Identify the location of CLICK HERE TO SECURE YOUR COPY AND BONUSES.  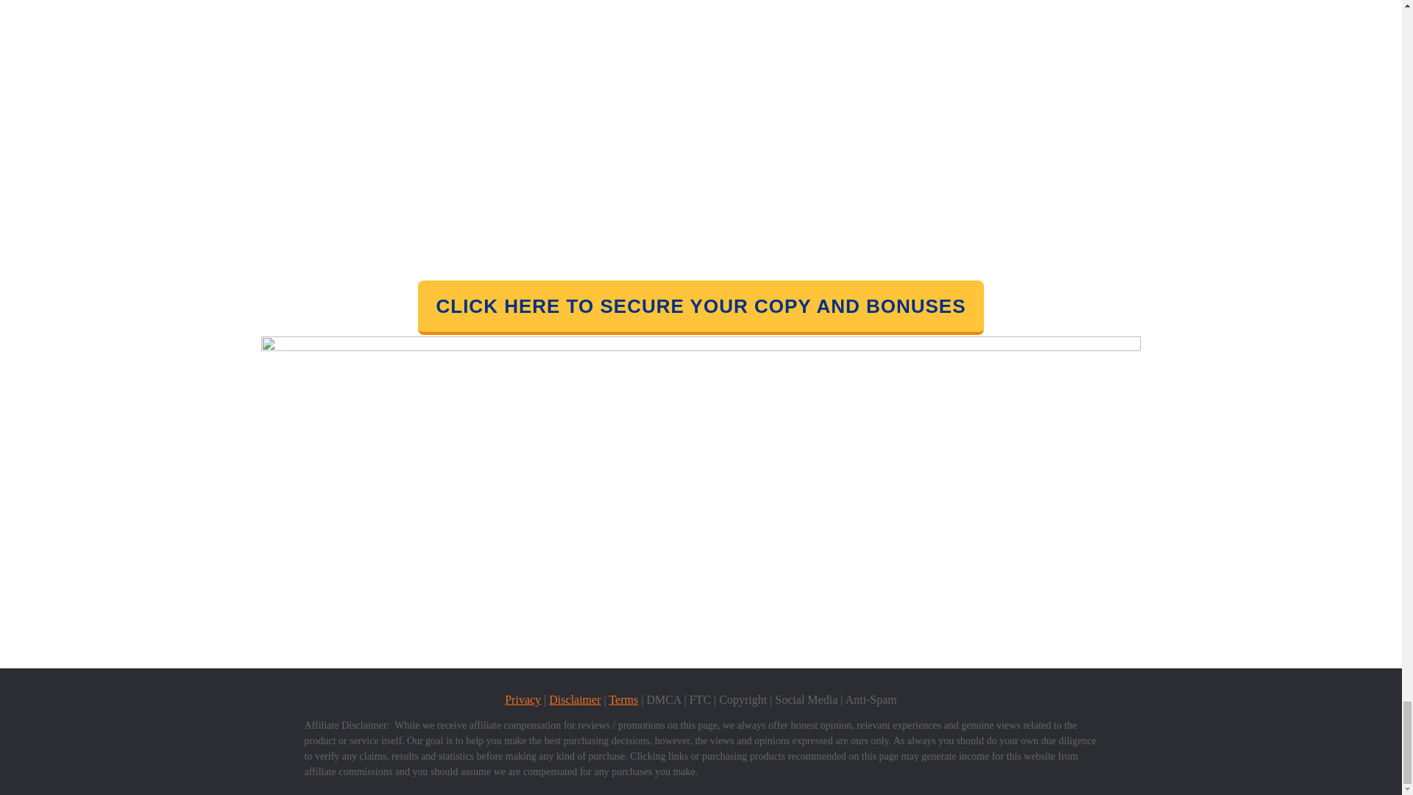
(701, 308).